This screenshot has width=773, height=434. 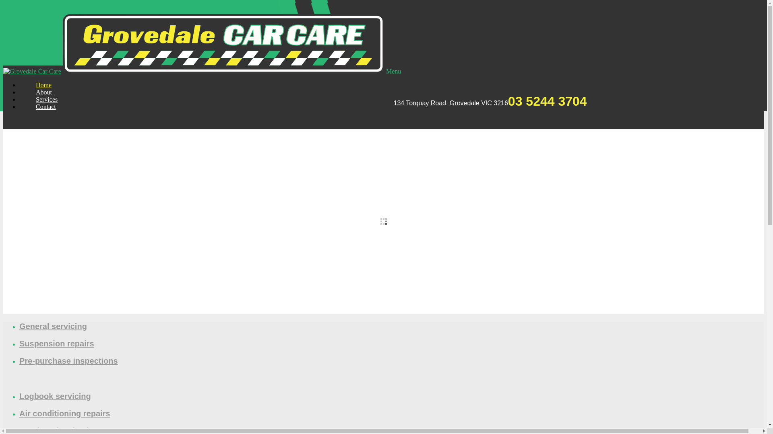 I want to click on Air conditioning repairs, so click(x=65, y=413).